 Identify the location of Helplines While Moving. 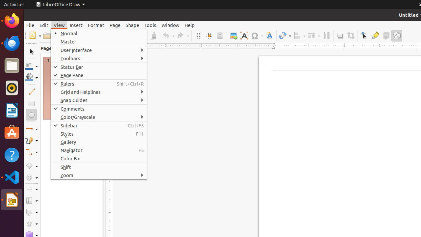
(209, 36).